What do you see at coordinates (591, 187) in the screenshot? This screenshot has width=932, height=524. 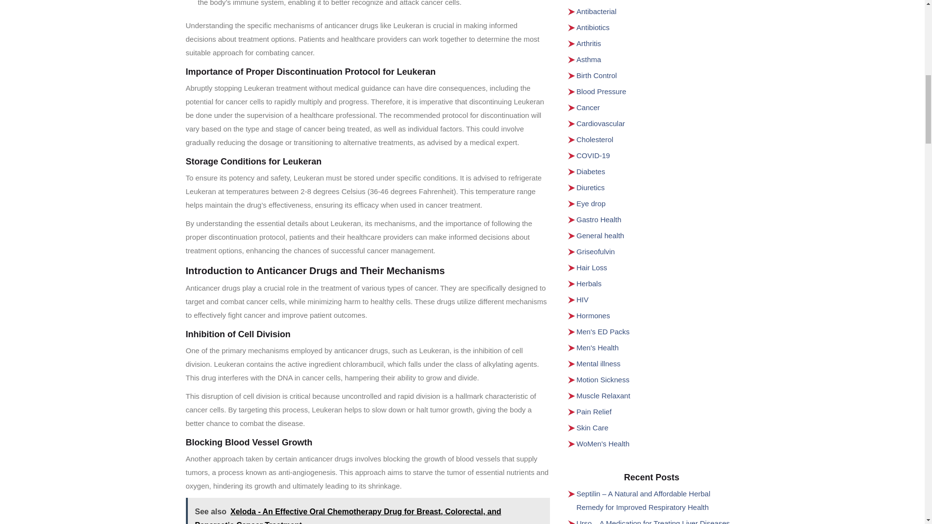 I see `Diuretics` at bounding box center [591, 187].